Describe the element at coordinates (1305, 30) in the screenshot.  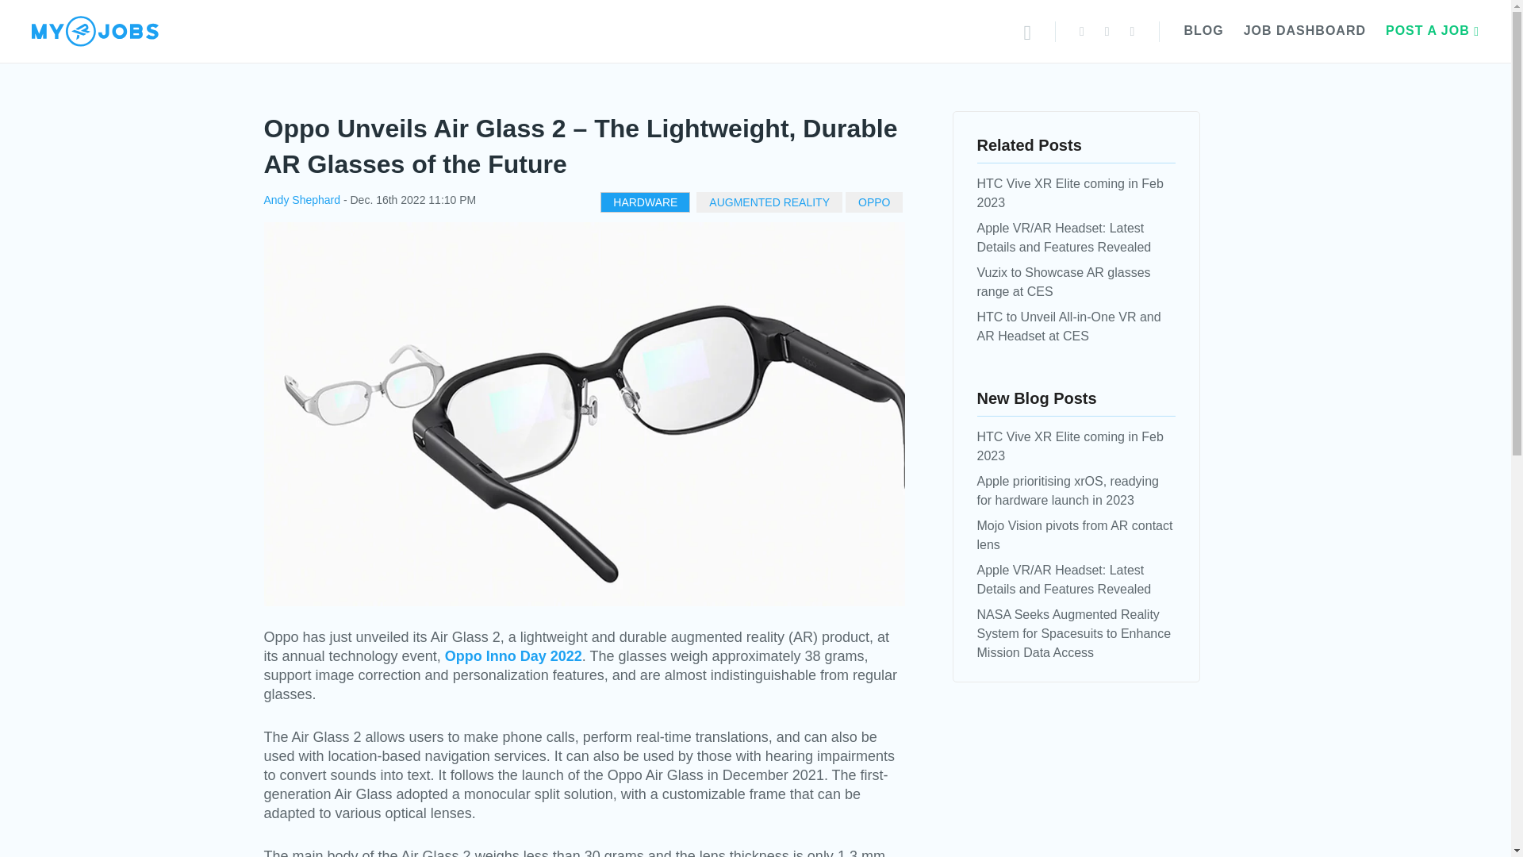
I see `JOB DASHBOARD` at that location.